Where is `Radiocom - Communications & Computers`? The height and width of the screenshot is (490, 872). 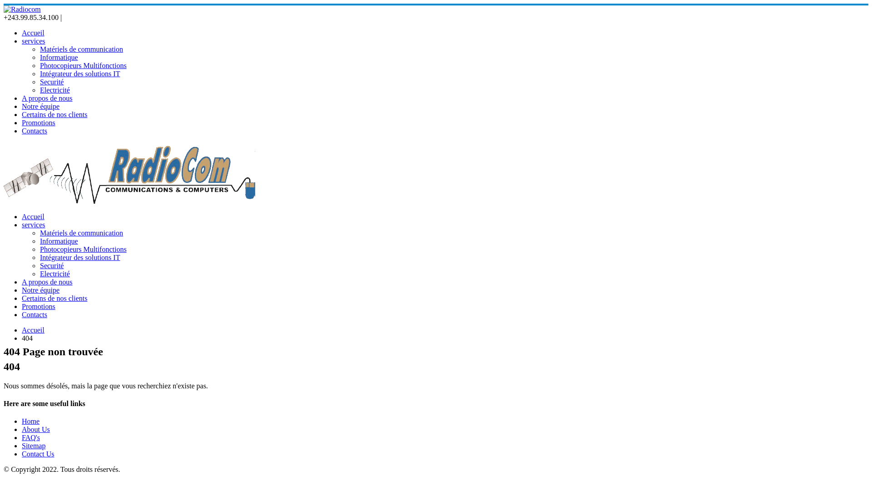
Radiocom - Communications & Computers is located at coordinates (131, 201).